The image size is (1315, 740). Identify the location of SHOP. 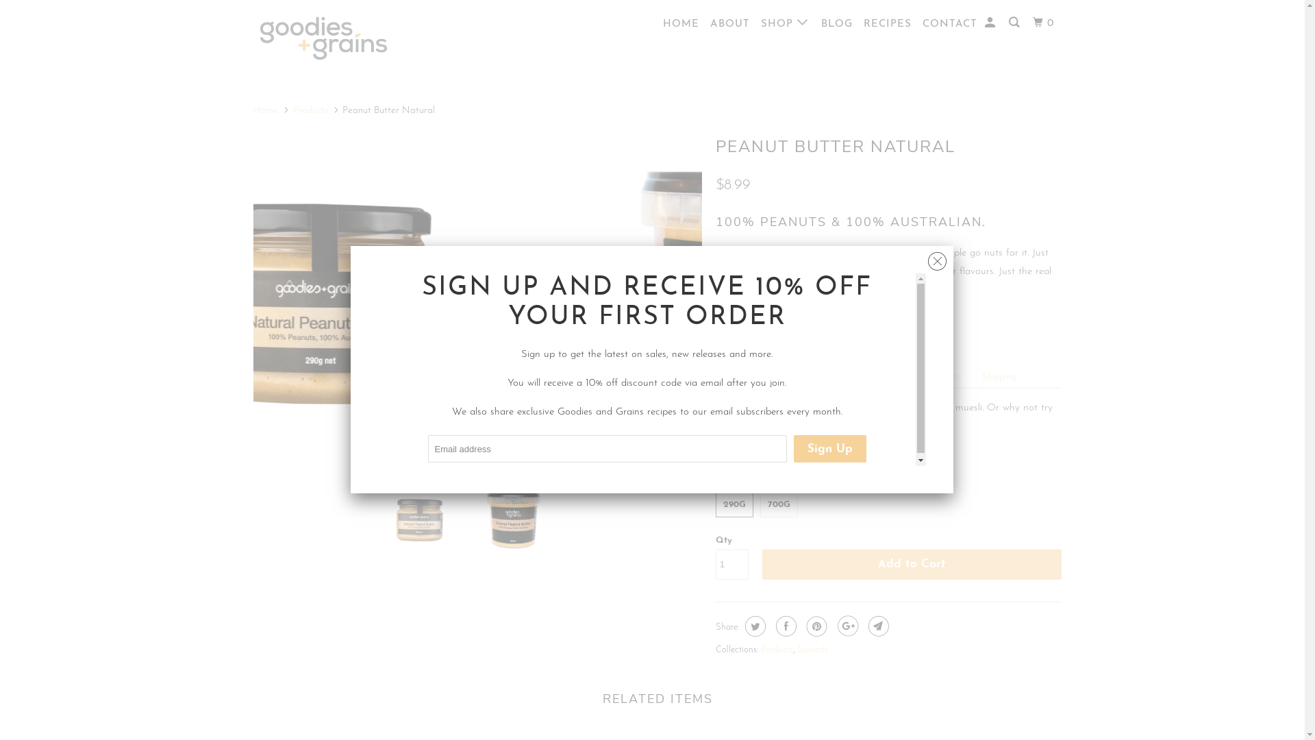
(786, 23).